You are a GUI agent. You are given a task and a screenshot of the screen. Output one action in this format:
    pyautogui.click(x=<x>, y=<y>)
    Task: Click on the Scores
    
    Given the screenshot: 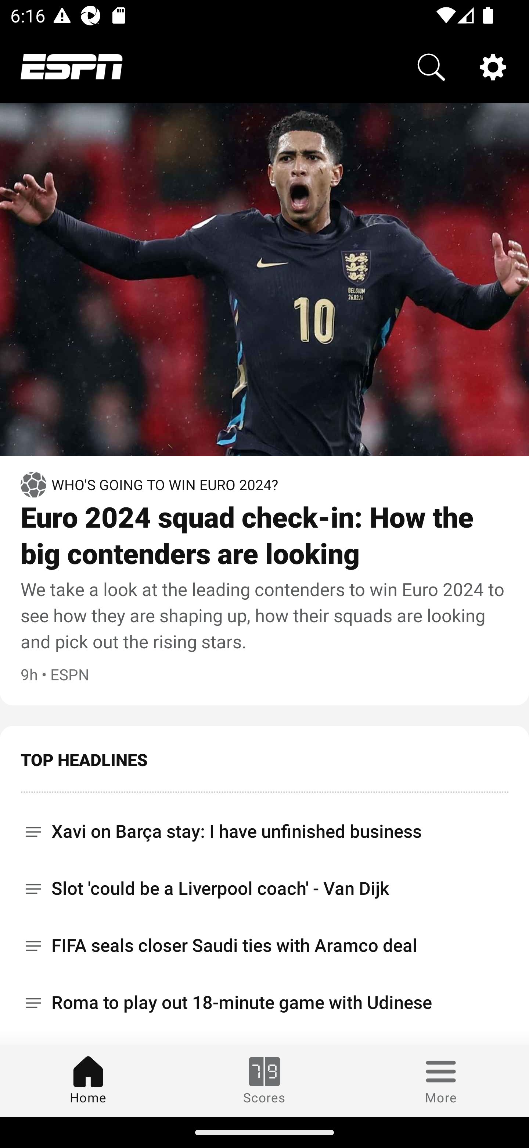 What is the action you would take?
    pyautogui.click(x=264, y=1081)
    